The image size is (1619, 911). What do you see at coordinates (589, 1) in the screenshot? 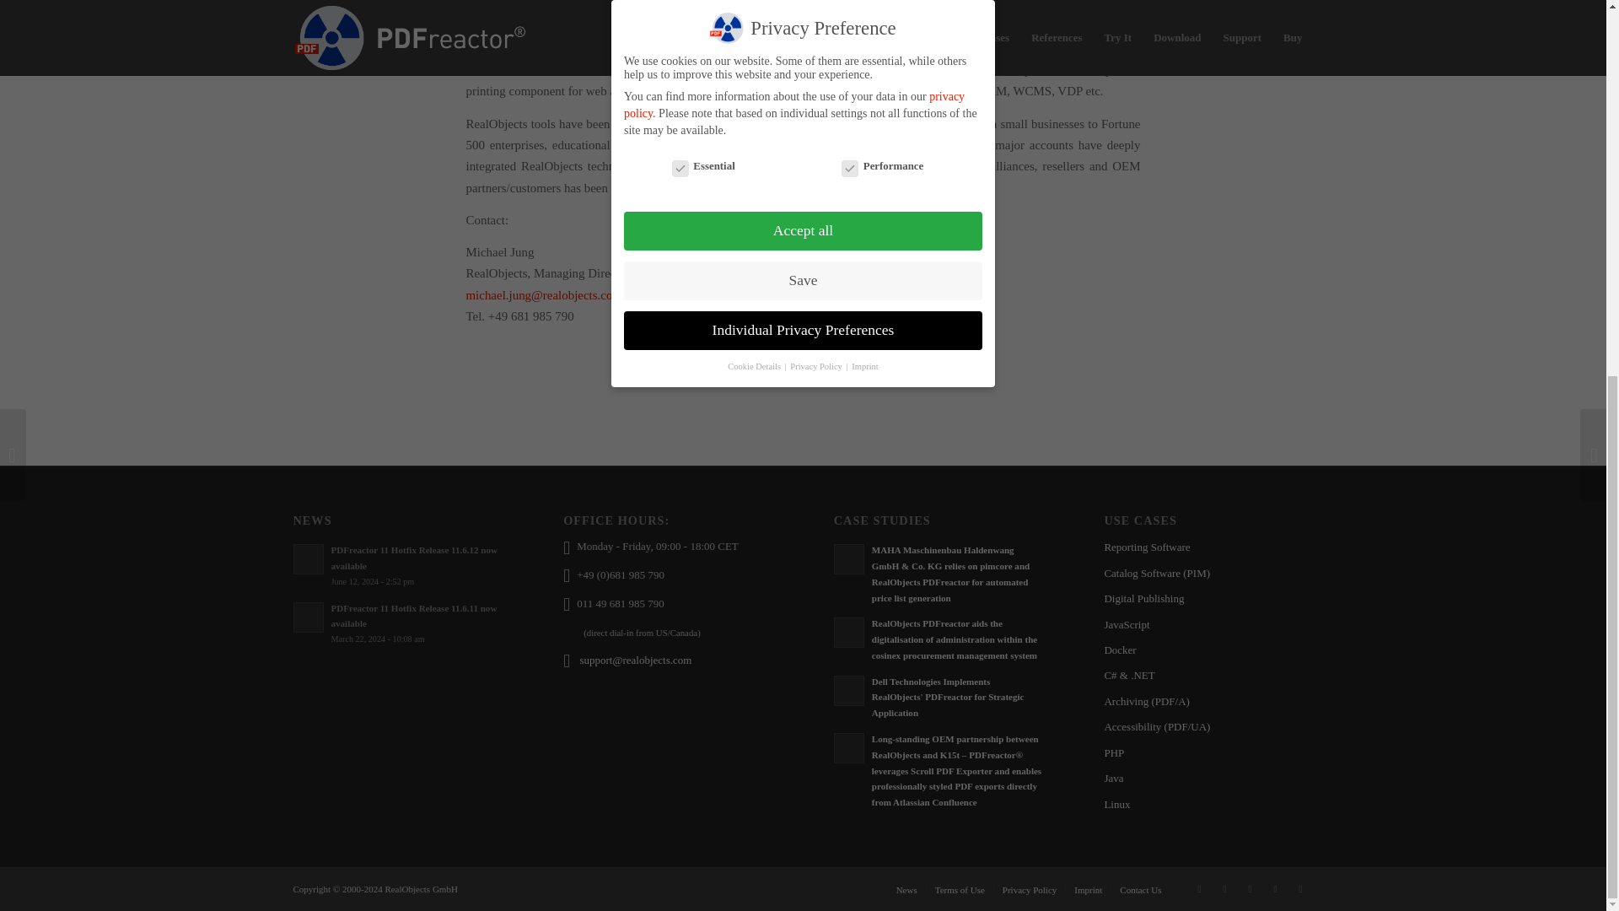
I see `www.realobjects.com` at bounding box center [589, 1].